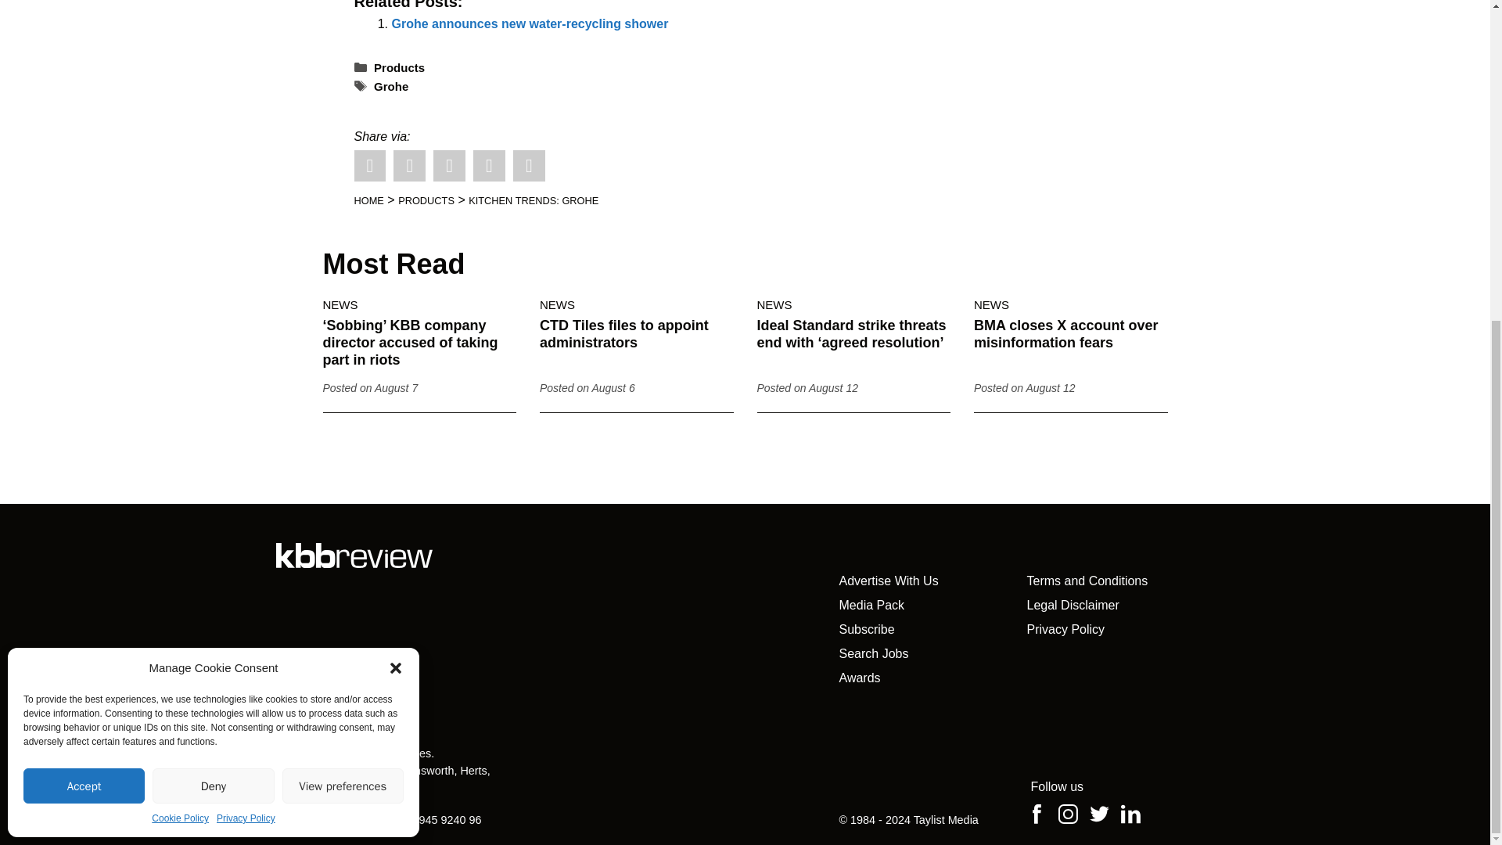 The image size is (1502, 845). I want to click on View preferences, so click(343, 275).